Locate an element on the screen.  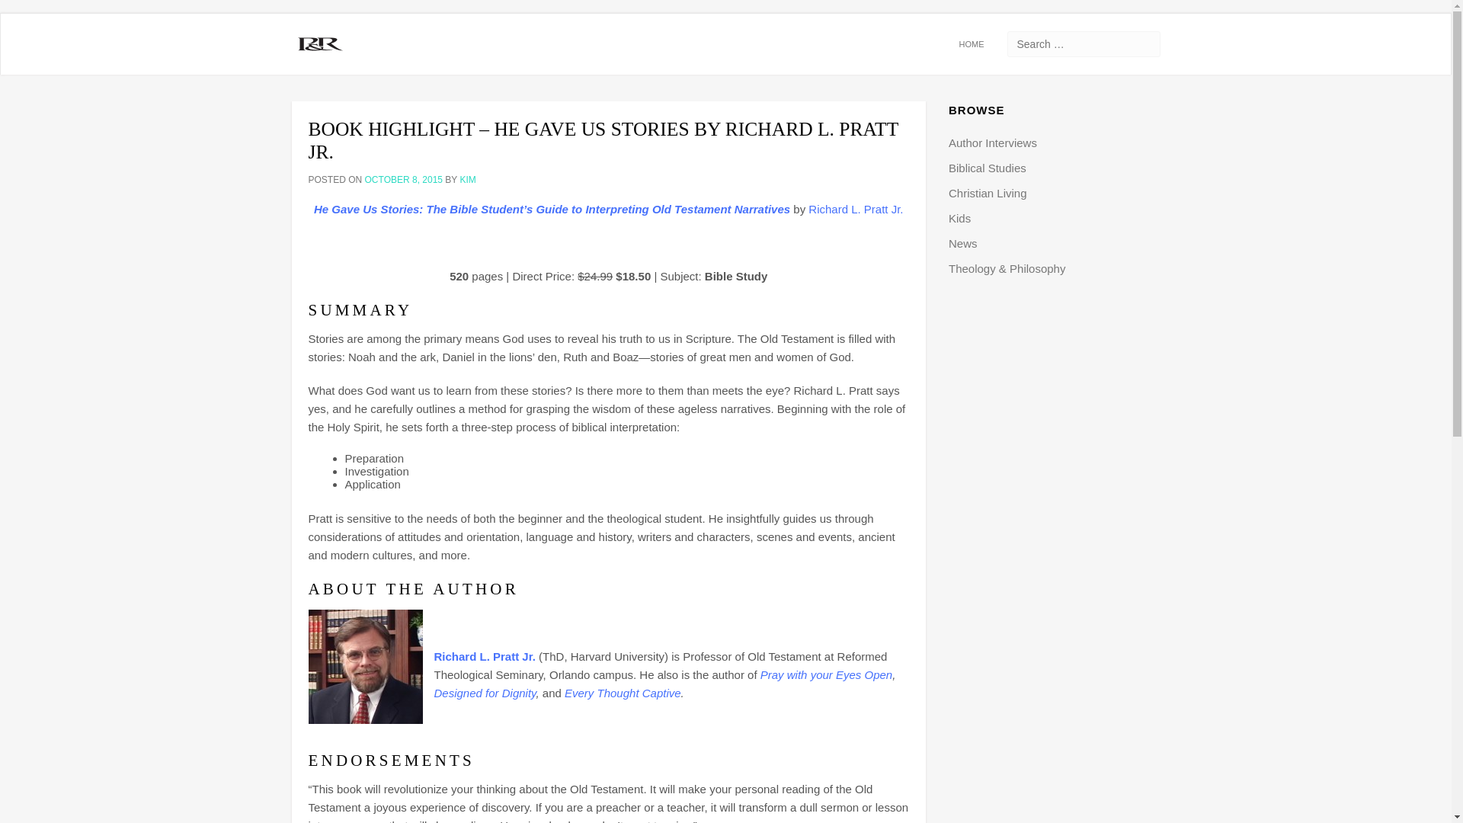
Every Thought Captive is located at coordinates (623, 693).